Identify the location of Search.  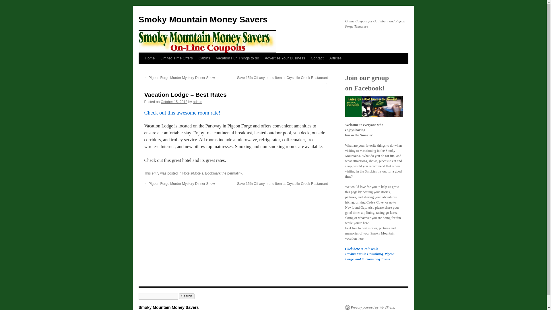
(187, 296).